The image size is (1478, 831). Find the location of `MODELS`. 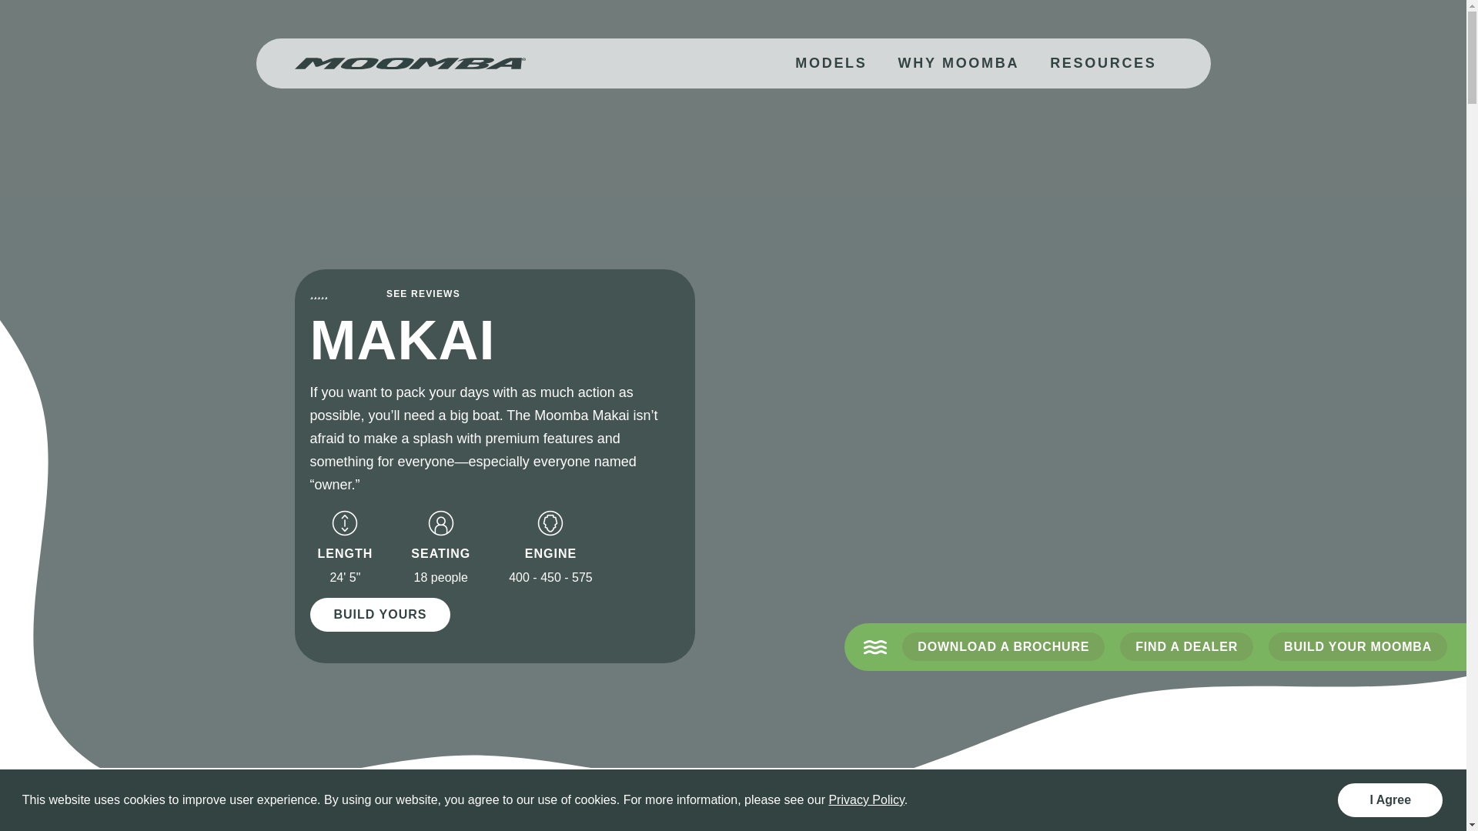

MODELS is located at coordinates (831, 63).